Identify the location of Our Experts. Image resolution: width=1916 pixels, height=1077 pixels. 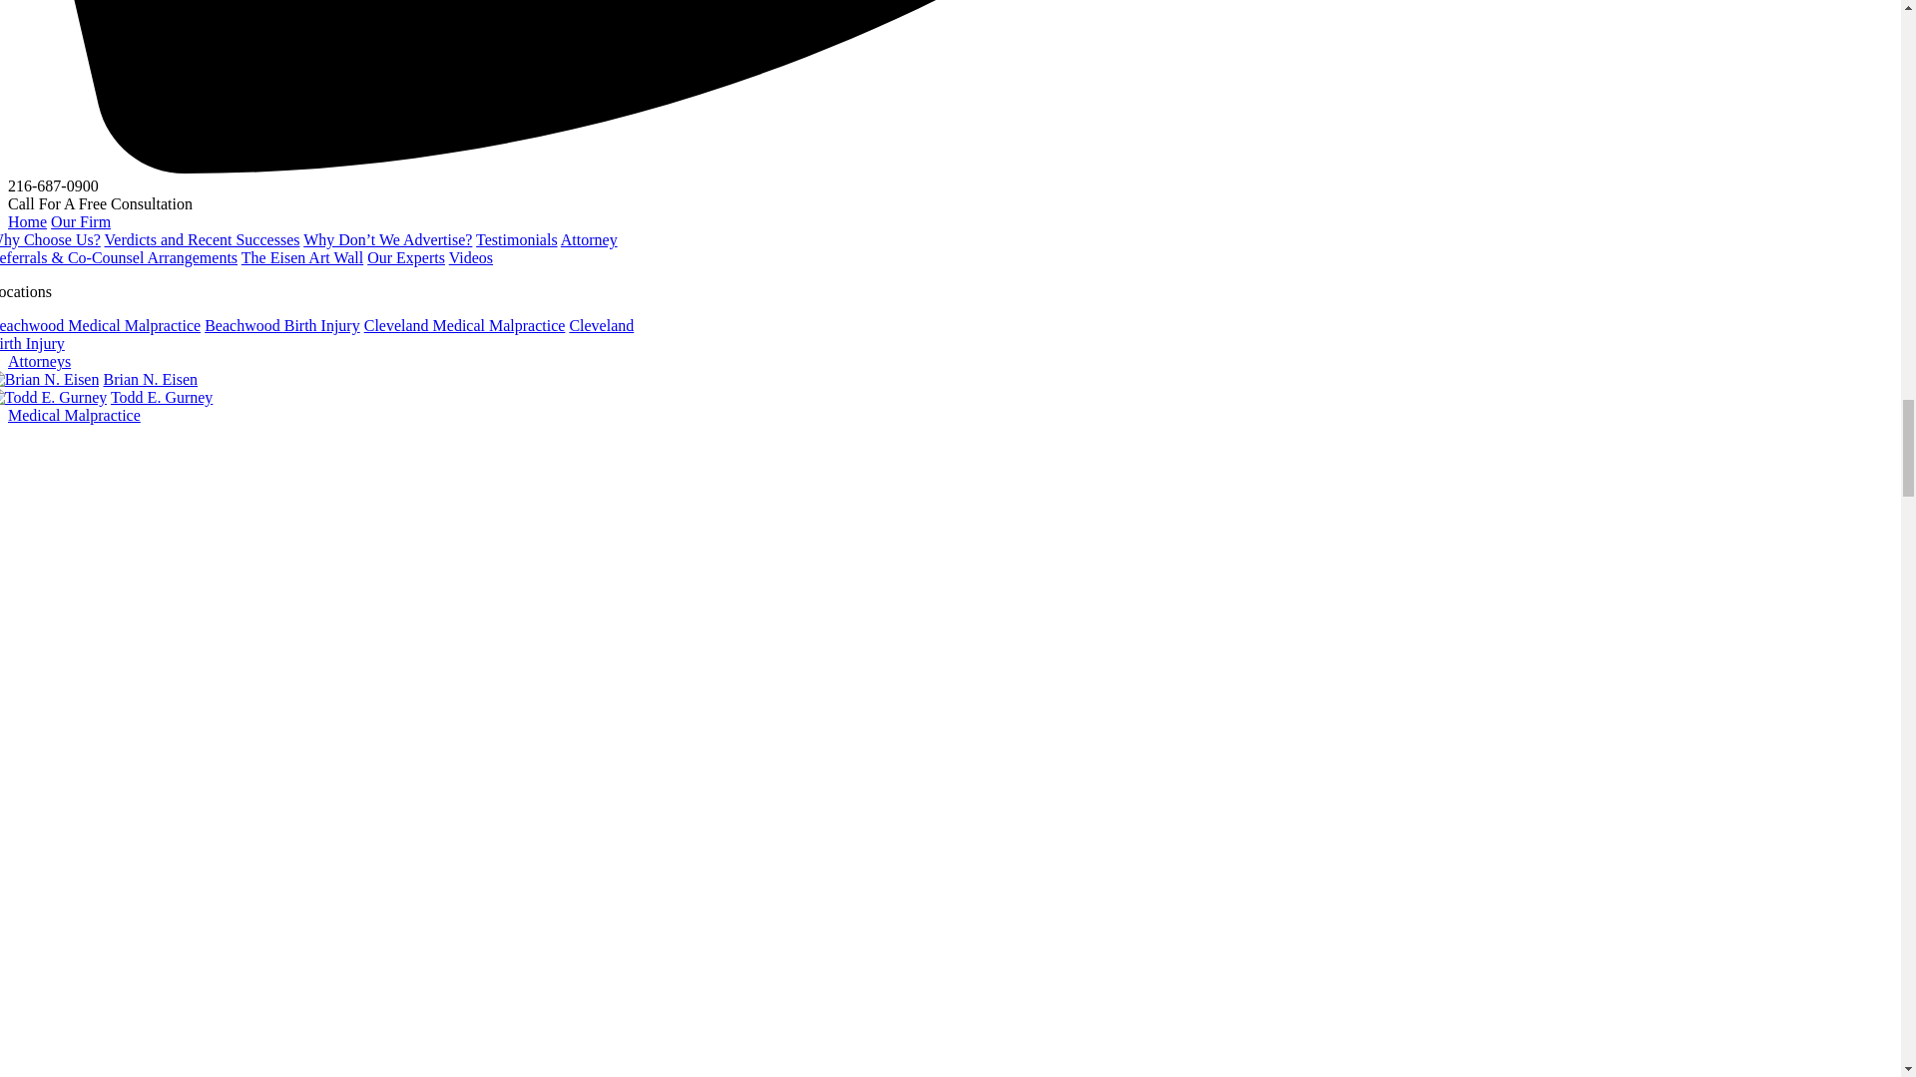
(405, 257).